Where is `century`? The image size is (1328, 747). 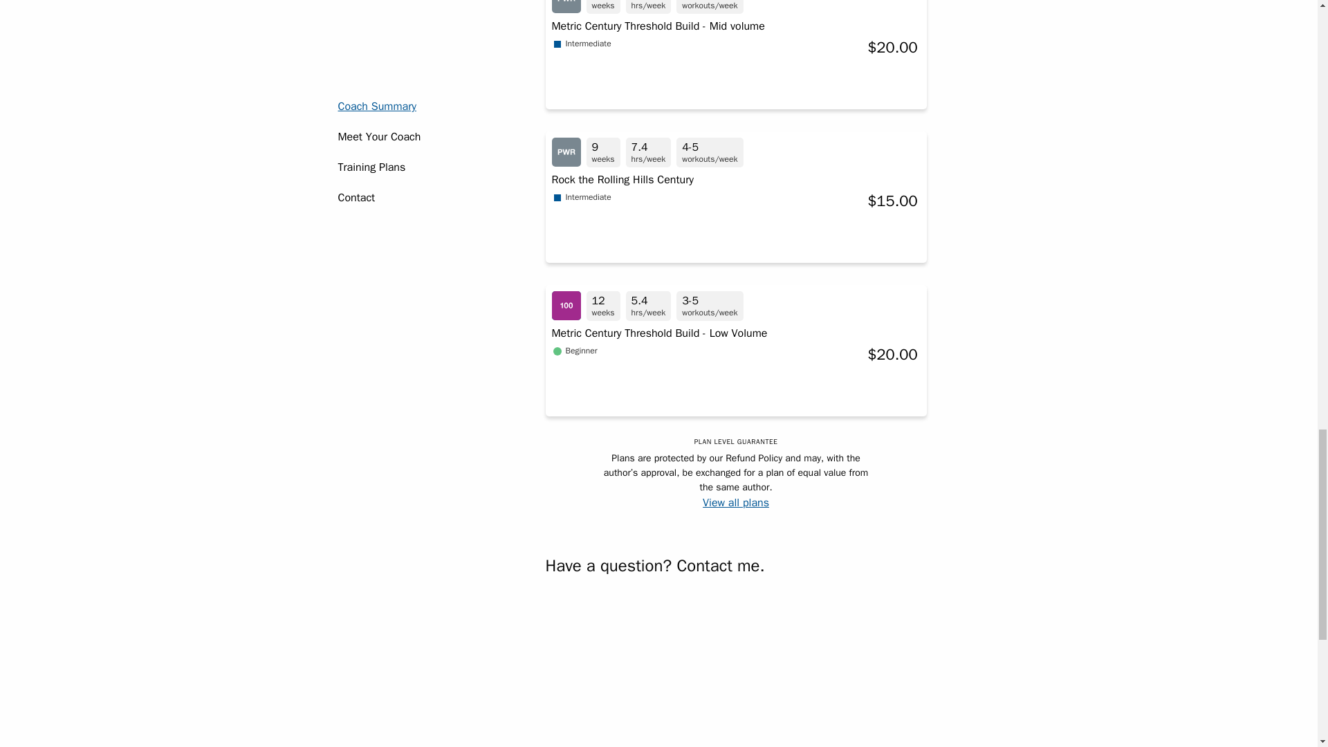 century is located at coordinates (566, 306).